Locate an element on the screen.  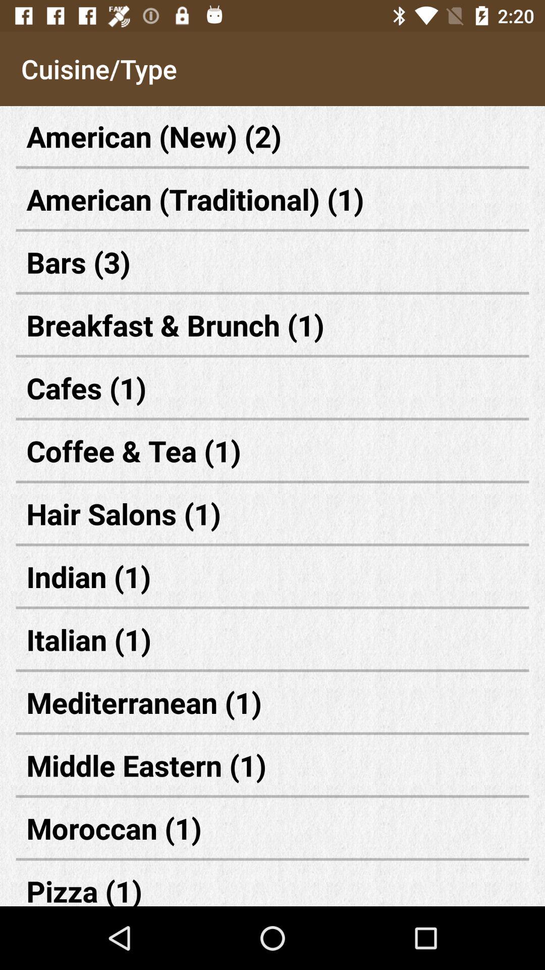
scroll until the indian (1) icon is located at coordinates (272, 576).